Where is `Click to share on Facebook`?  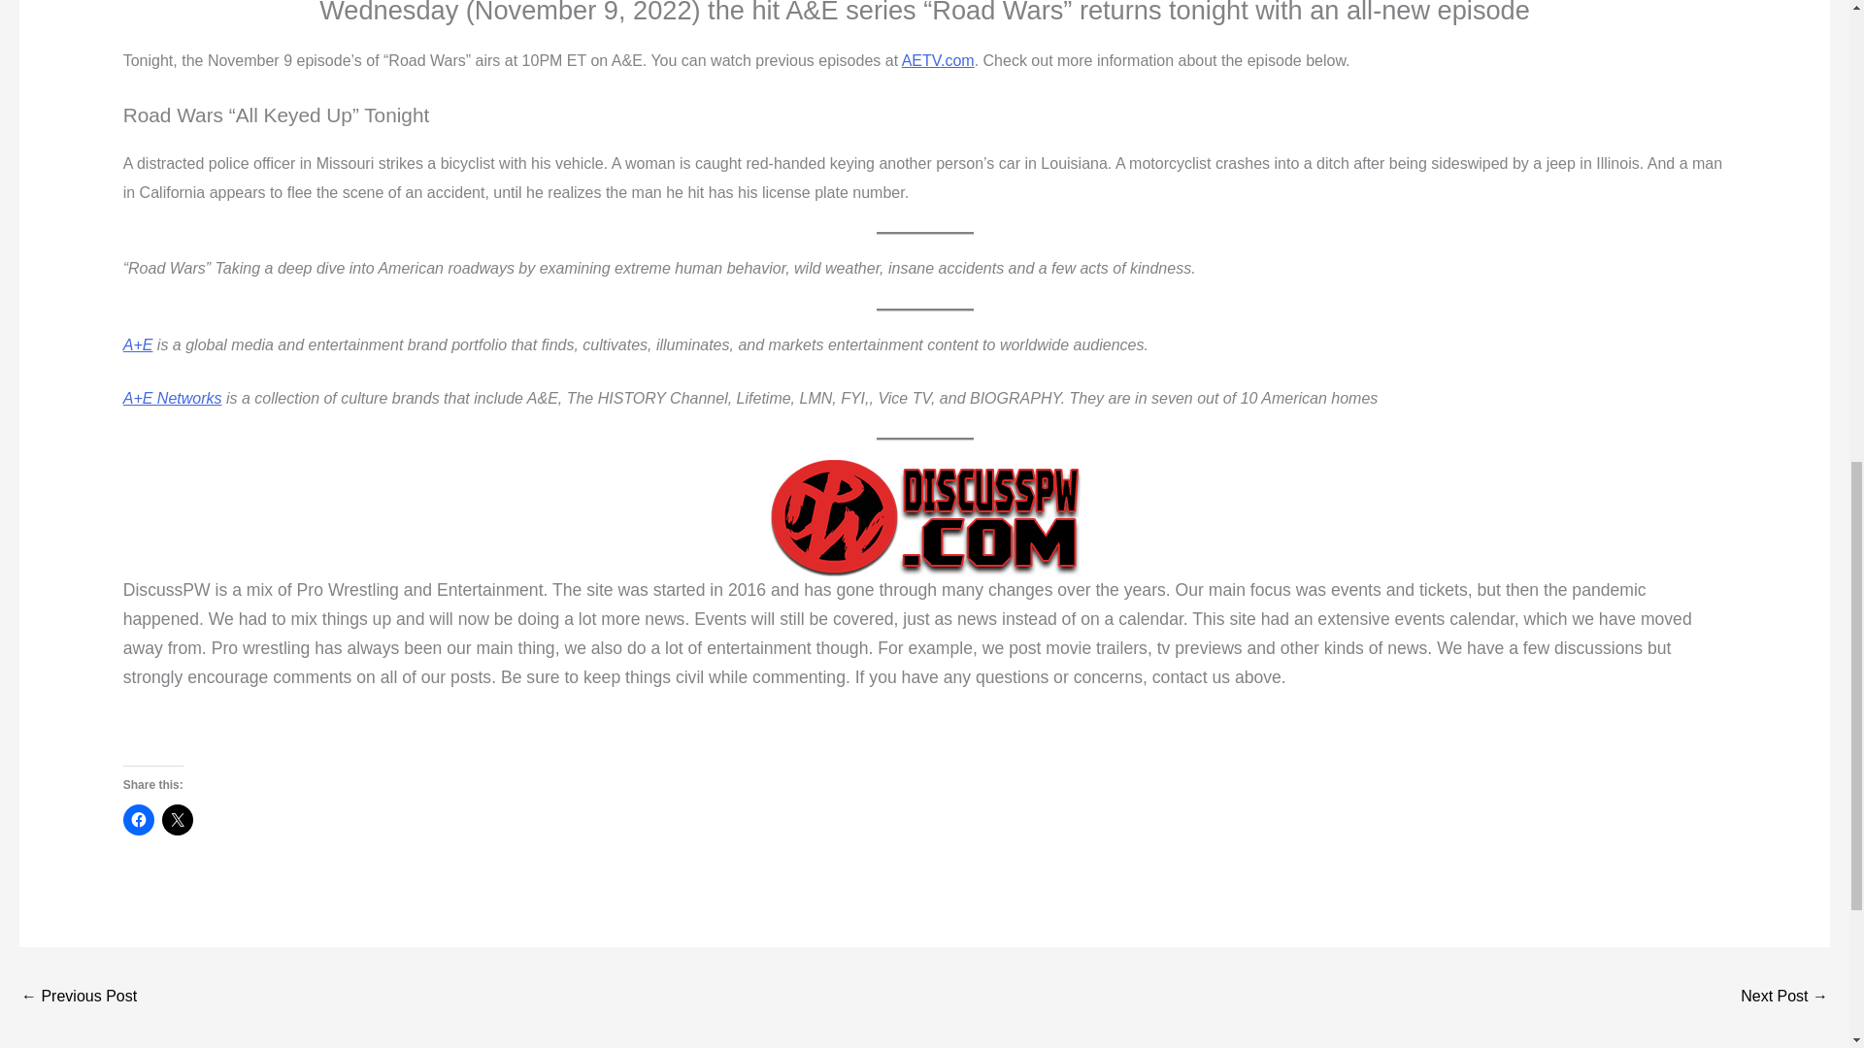
Click to share on Facebook is located at coordinates (138, 819).